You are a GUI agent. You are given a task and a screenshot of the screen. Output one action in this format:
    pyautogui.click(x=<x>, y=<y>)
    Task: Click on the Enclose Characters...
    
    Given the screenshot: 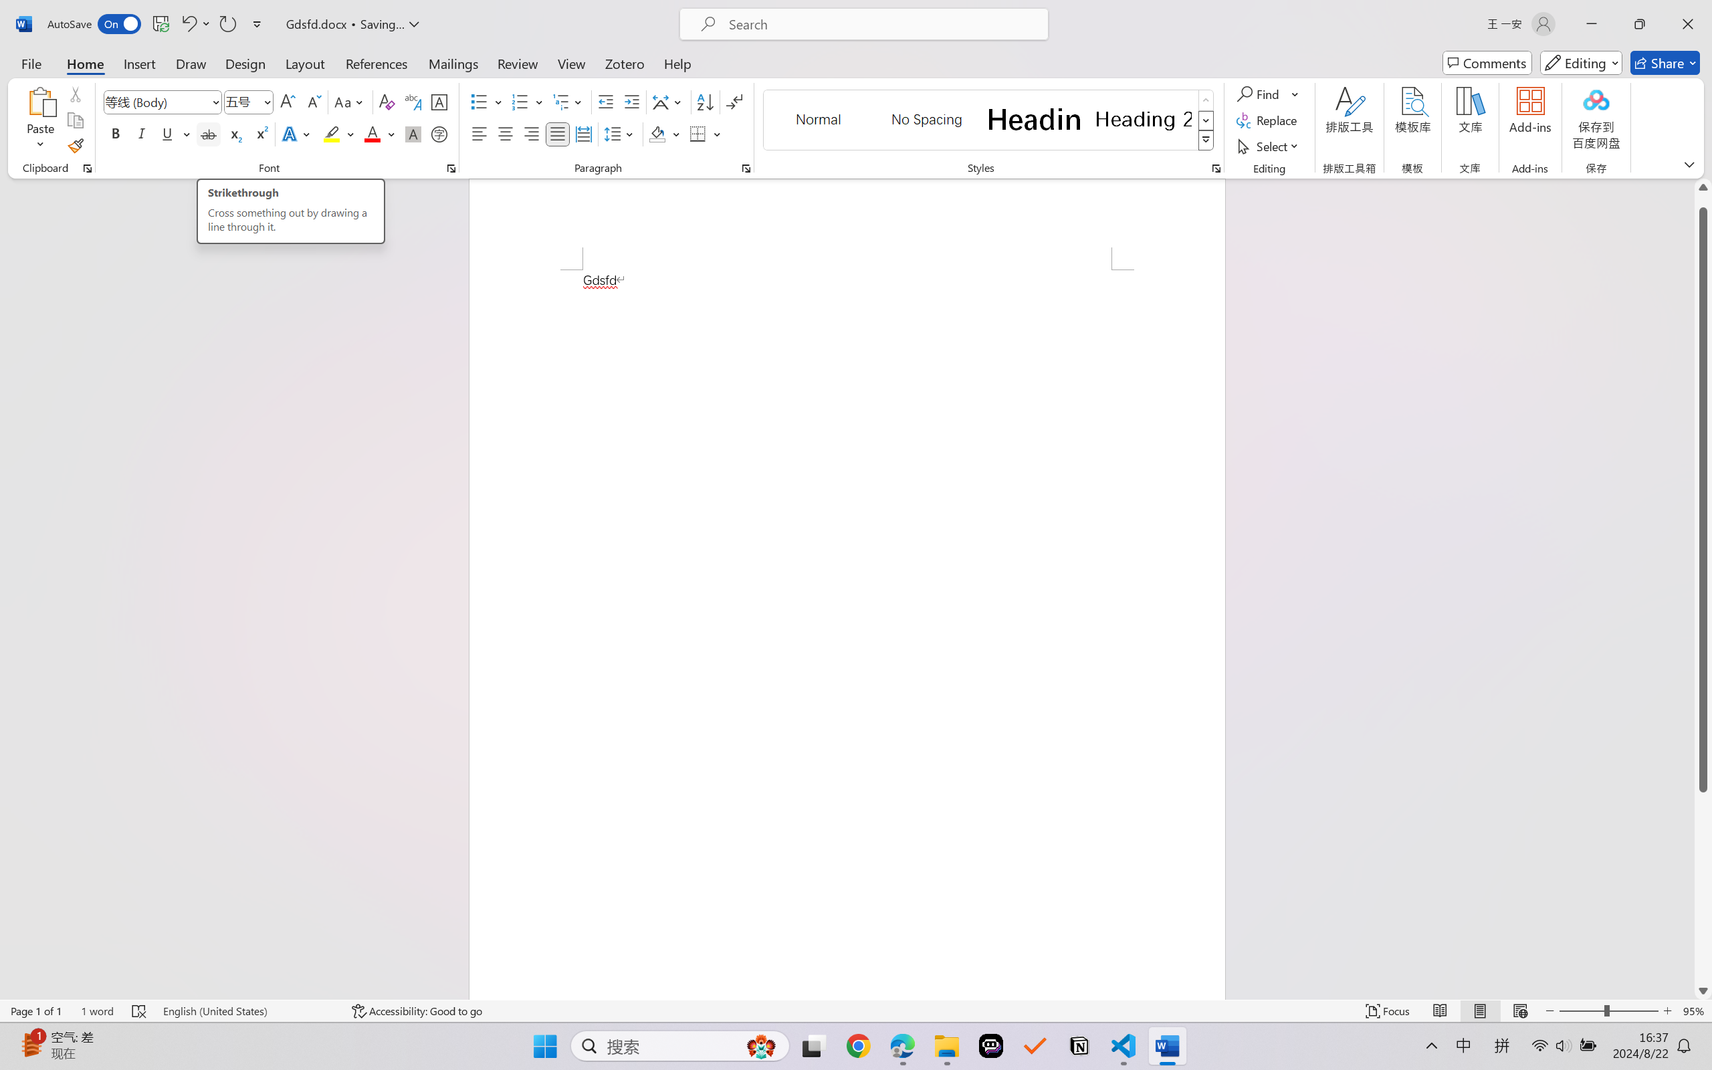 What is the action you would take?
    pyautogui.click(x=440, y=134)
    